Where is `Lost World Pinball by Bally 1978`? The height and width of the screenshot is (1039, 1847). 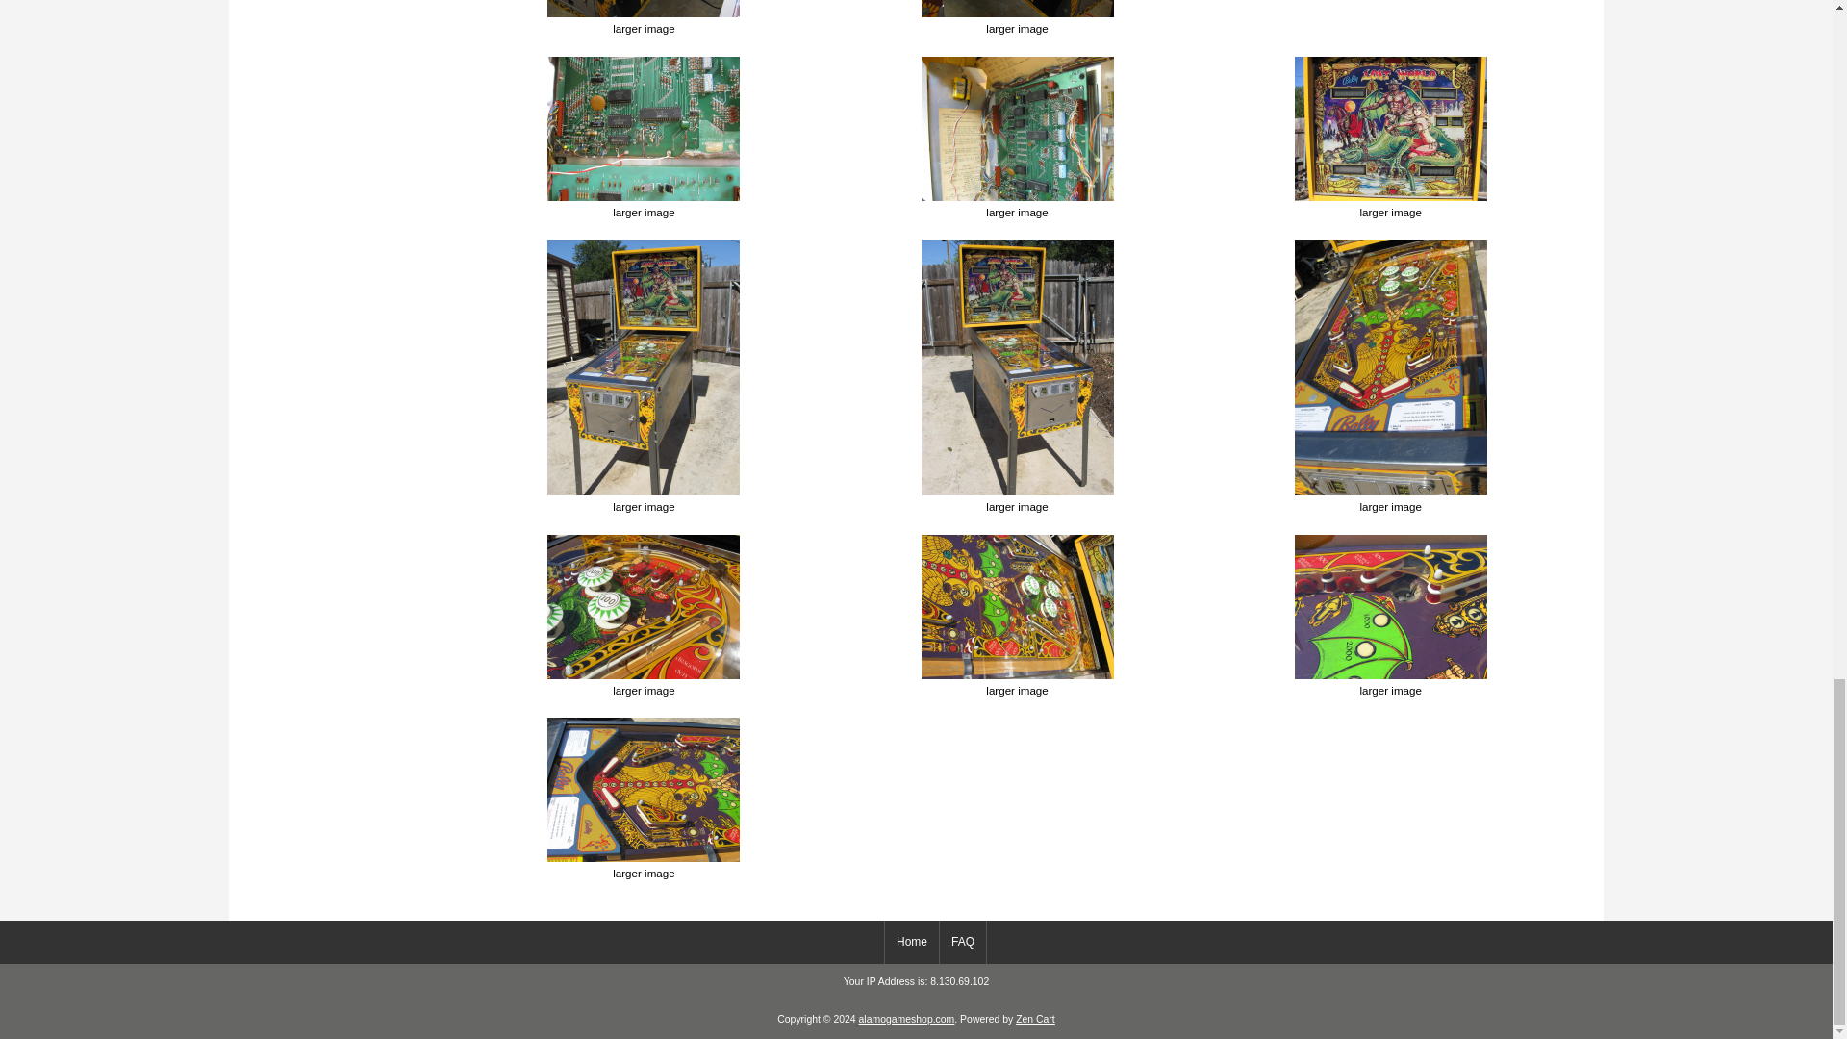 Lost World Pinball by Bally 1978 is located at coordinates (643, 9).